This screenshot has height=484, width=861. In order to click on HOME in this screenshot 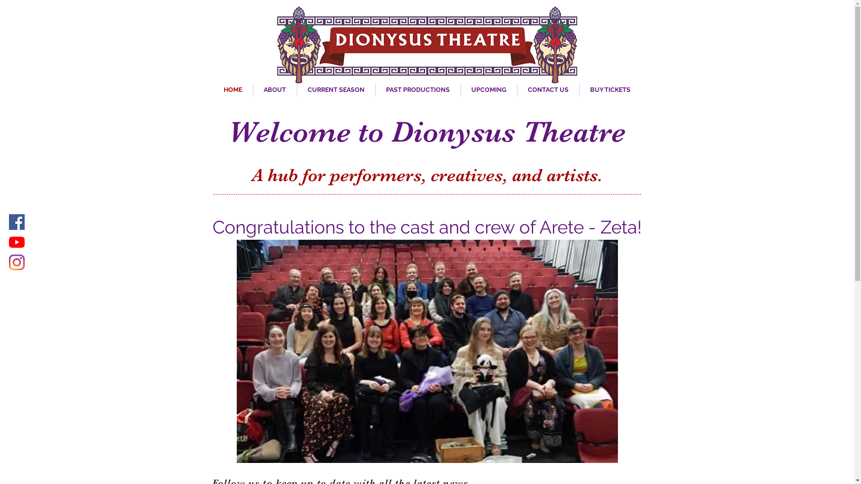, I will do `click(233, 90)`.